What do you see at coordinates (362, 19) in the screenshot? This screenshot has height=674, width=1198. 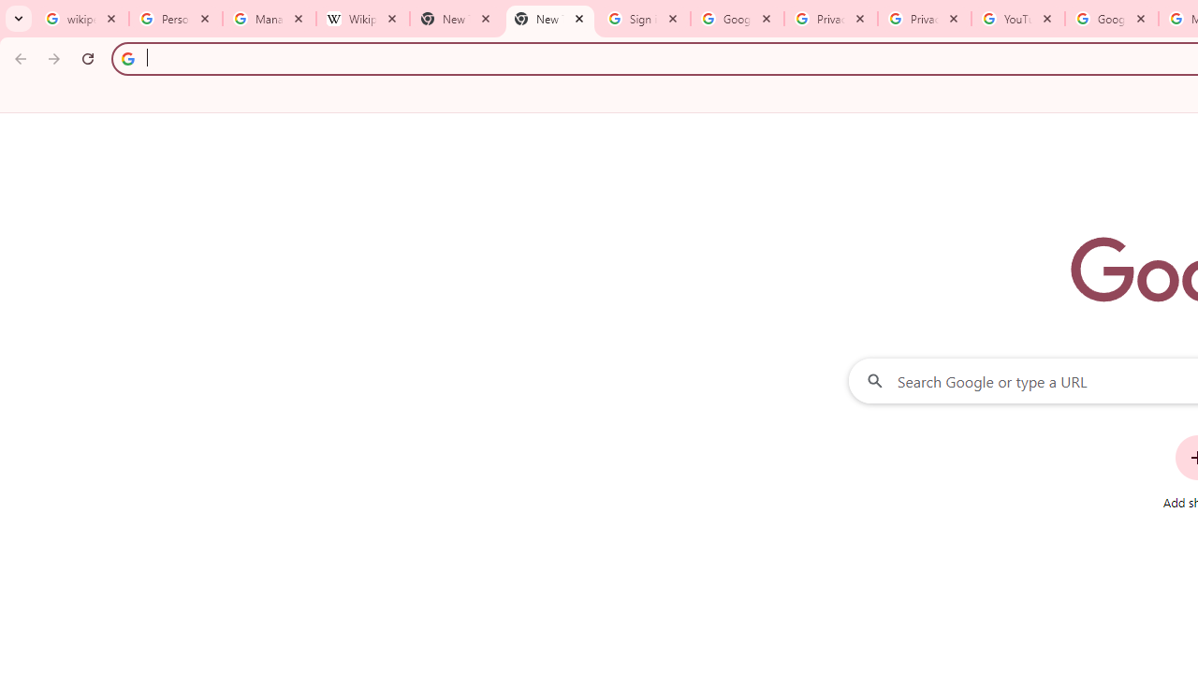 I see `Wikipedia:Edit requests - Wikipedia` at bounding box center [362, 19].